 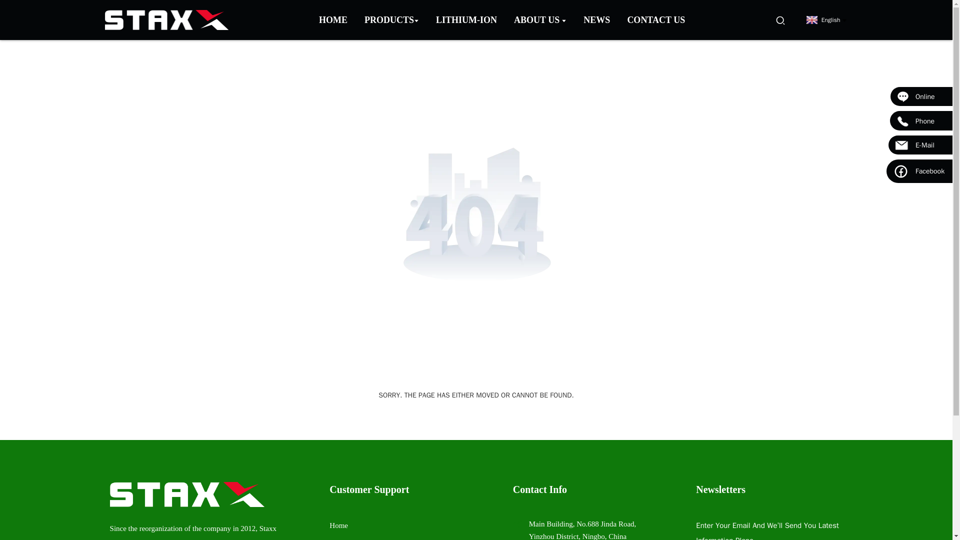 What do you see at coordinates (780, 19) in the screenshot?
I see `search` at bounding box center [780, 19].